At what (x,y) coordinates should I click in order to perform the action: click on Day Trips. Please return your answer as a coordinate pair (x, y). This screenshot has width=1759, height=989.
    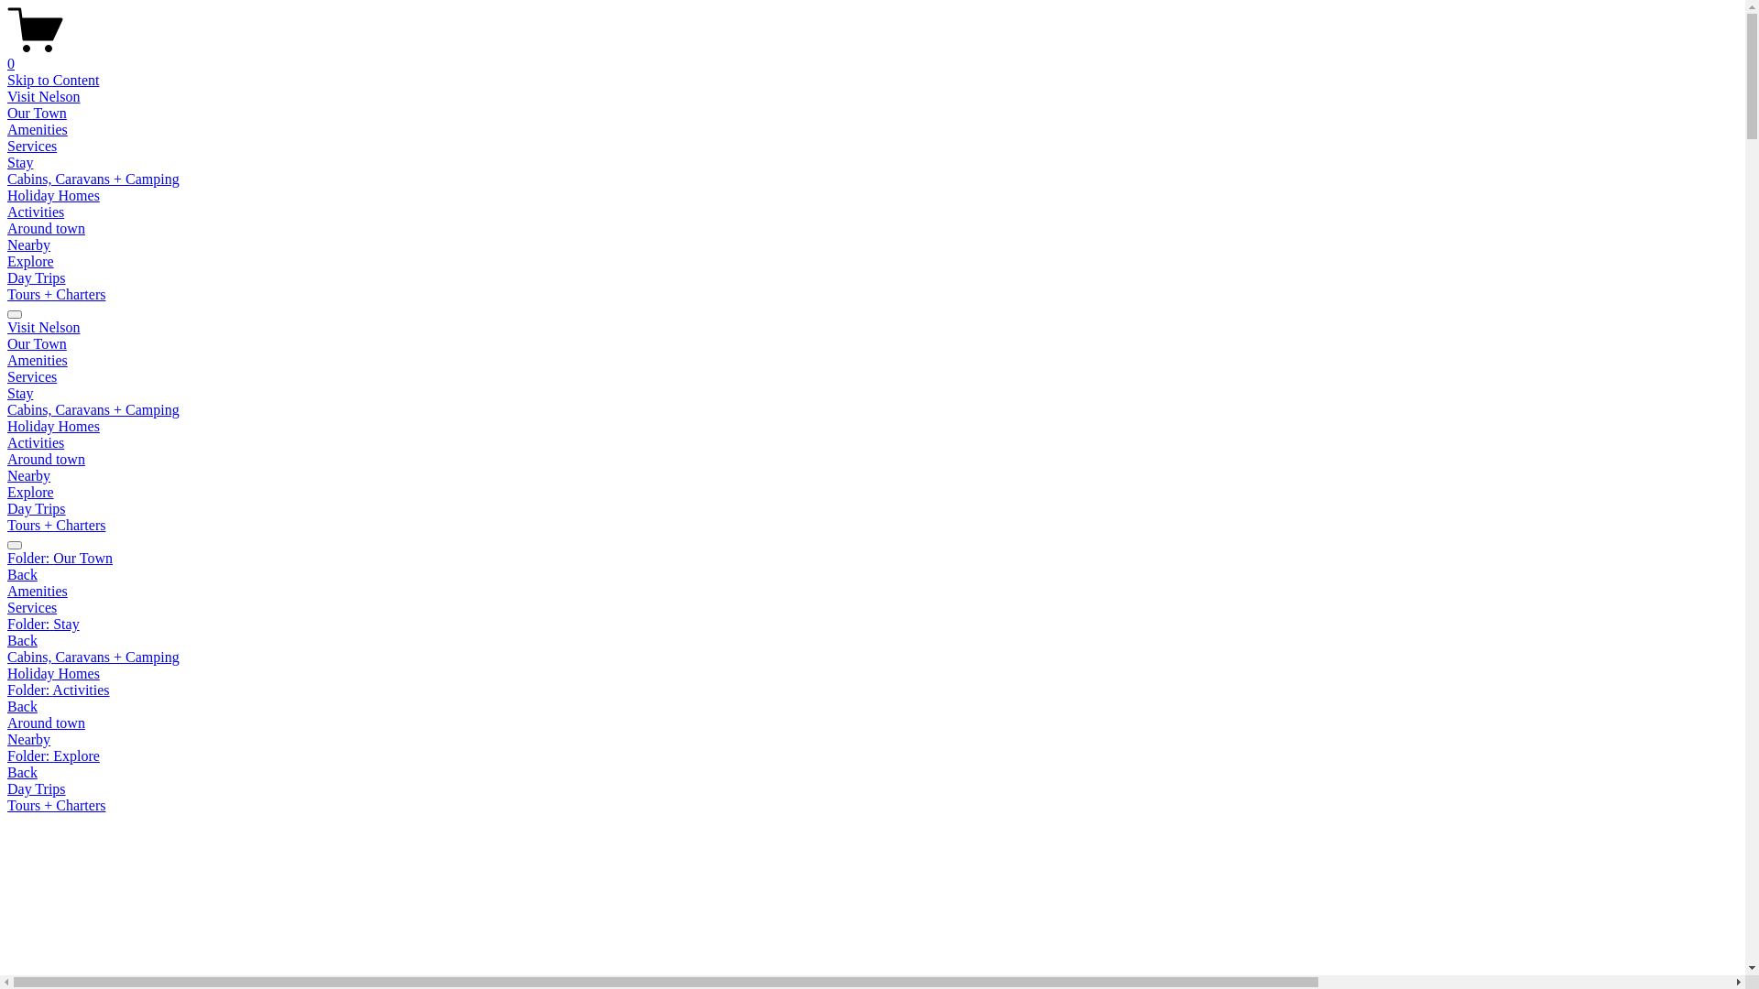
    Looking at the image, I should click on (37, 277).